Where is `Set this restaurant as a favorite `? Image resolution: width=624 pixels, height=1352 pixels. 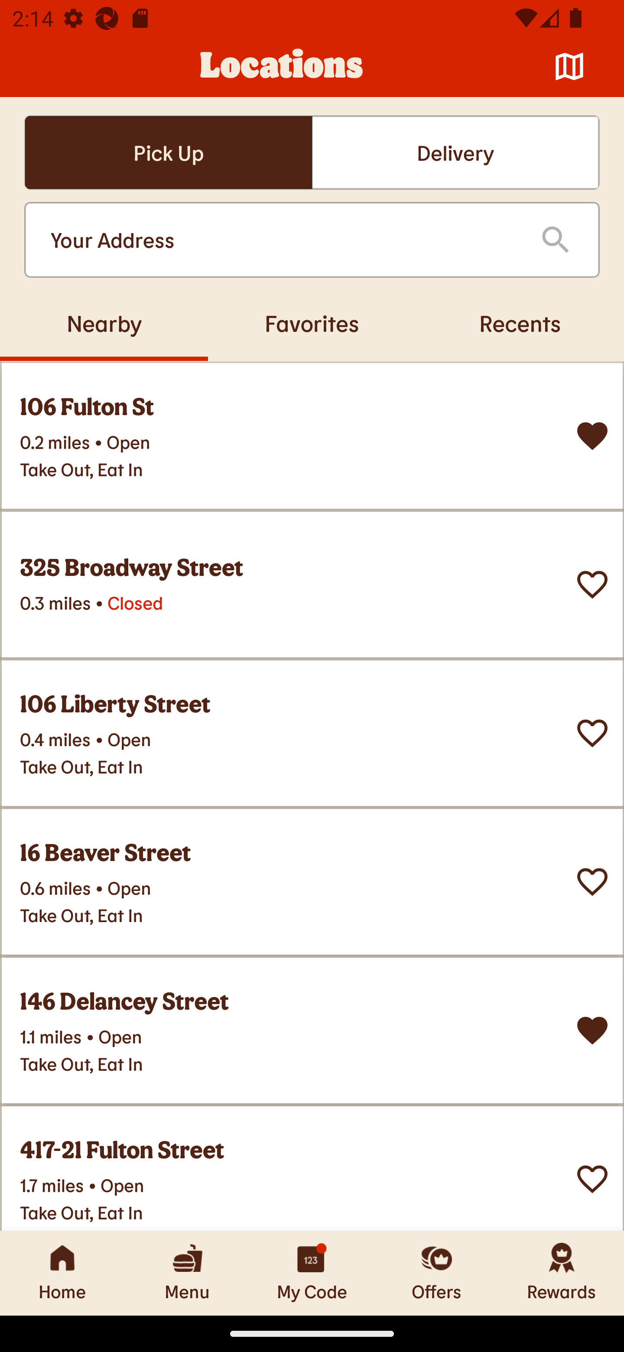
Set this restaurant as a favorite  is located at coordinates (592, 1180).